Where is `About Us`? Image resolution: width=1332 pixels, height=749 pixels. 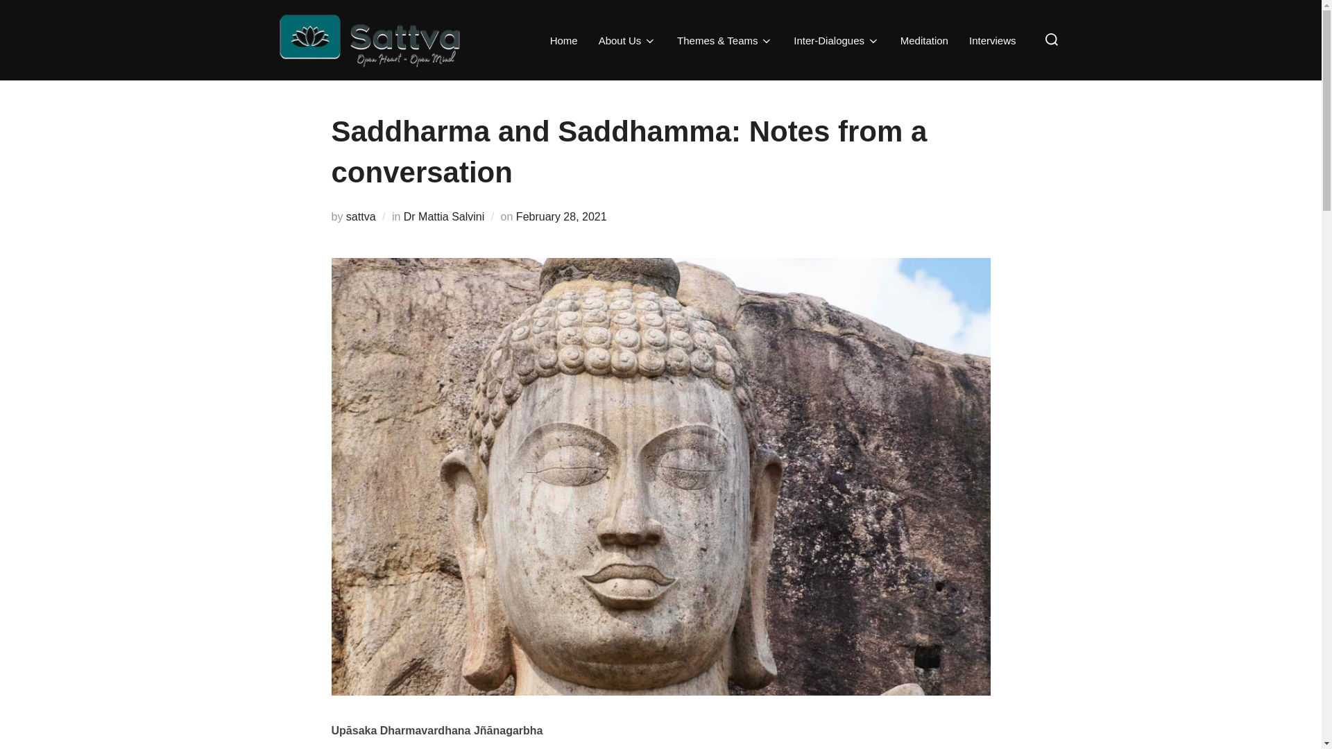
About Us is located at coordinates (627, 40).